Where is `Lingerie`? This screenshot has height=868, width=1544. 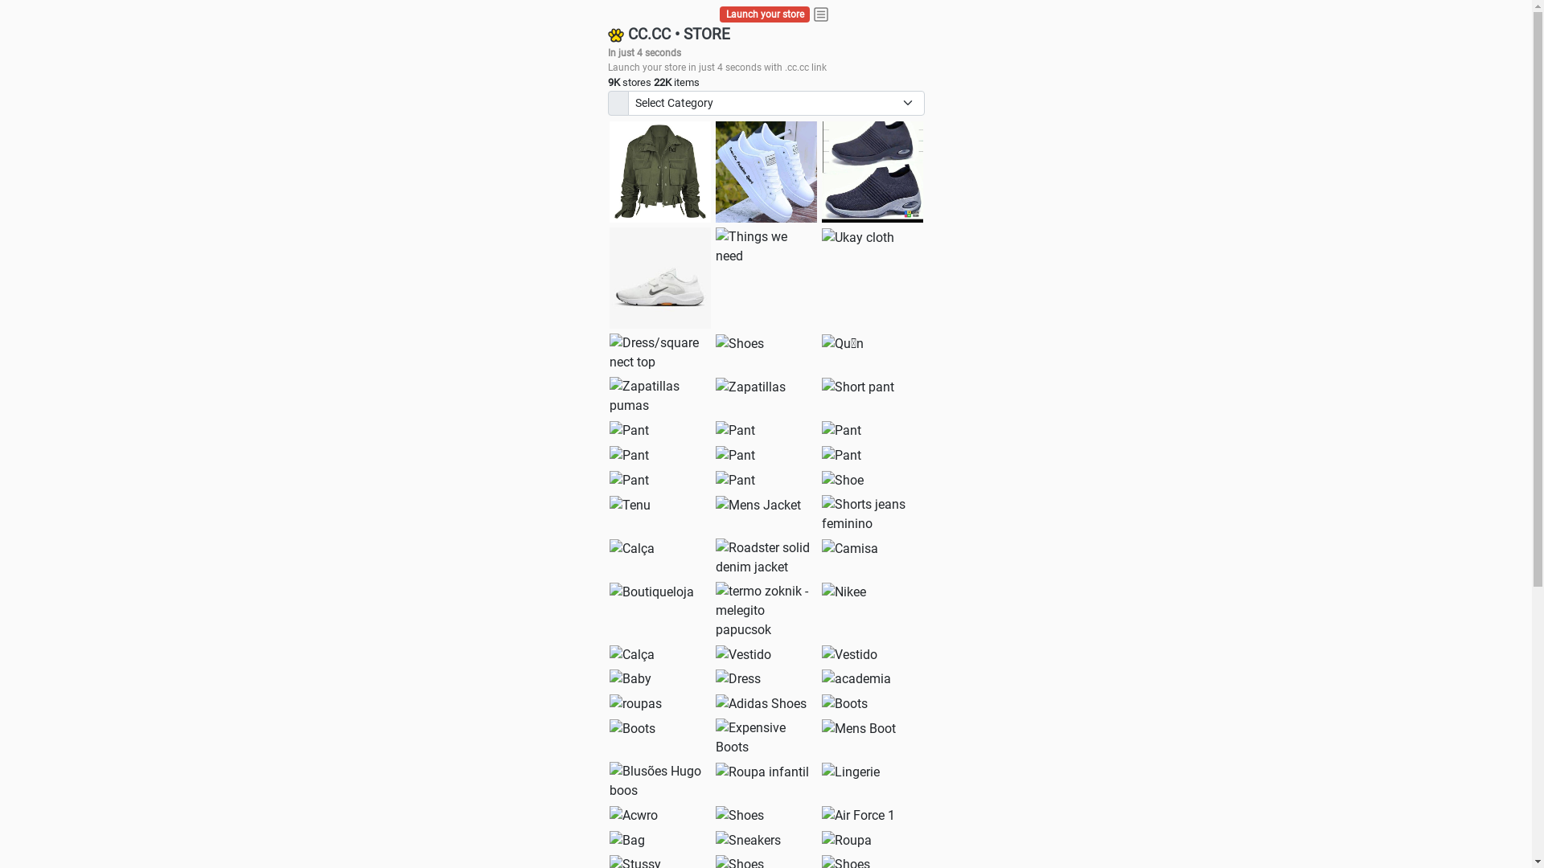 Lingerie is located at coordinates (851, 772).